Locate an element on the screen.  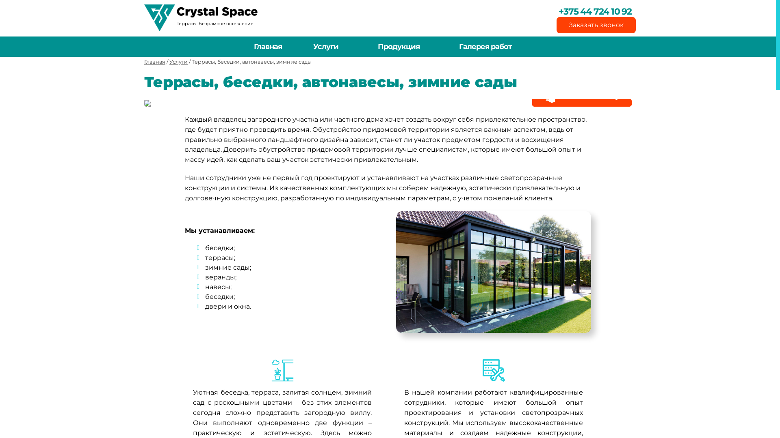
+375 44 724 10 92 is located at coordinates (588, 11).